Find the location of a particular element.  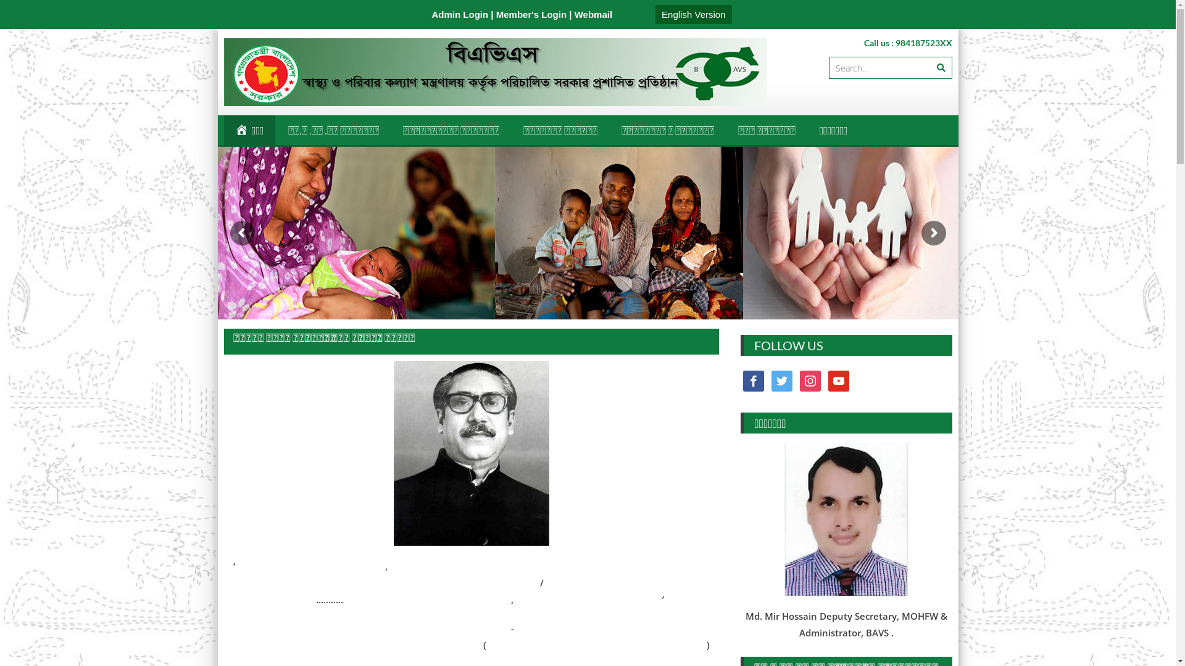

Admin Login is located at coordinates (460, 15).